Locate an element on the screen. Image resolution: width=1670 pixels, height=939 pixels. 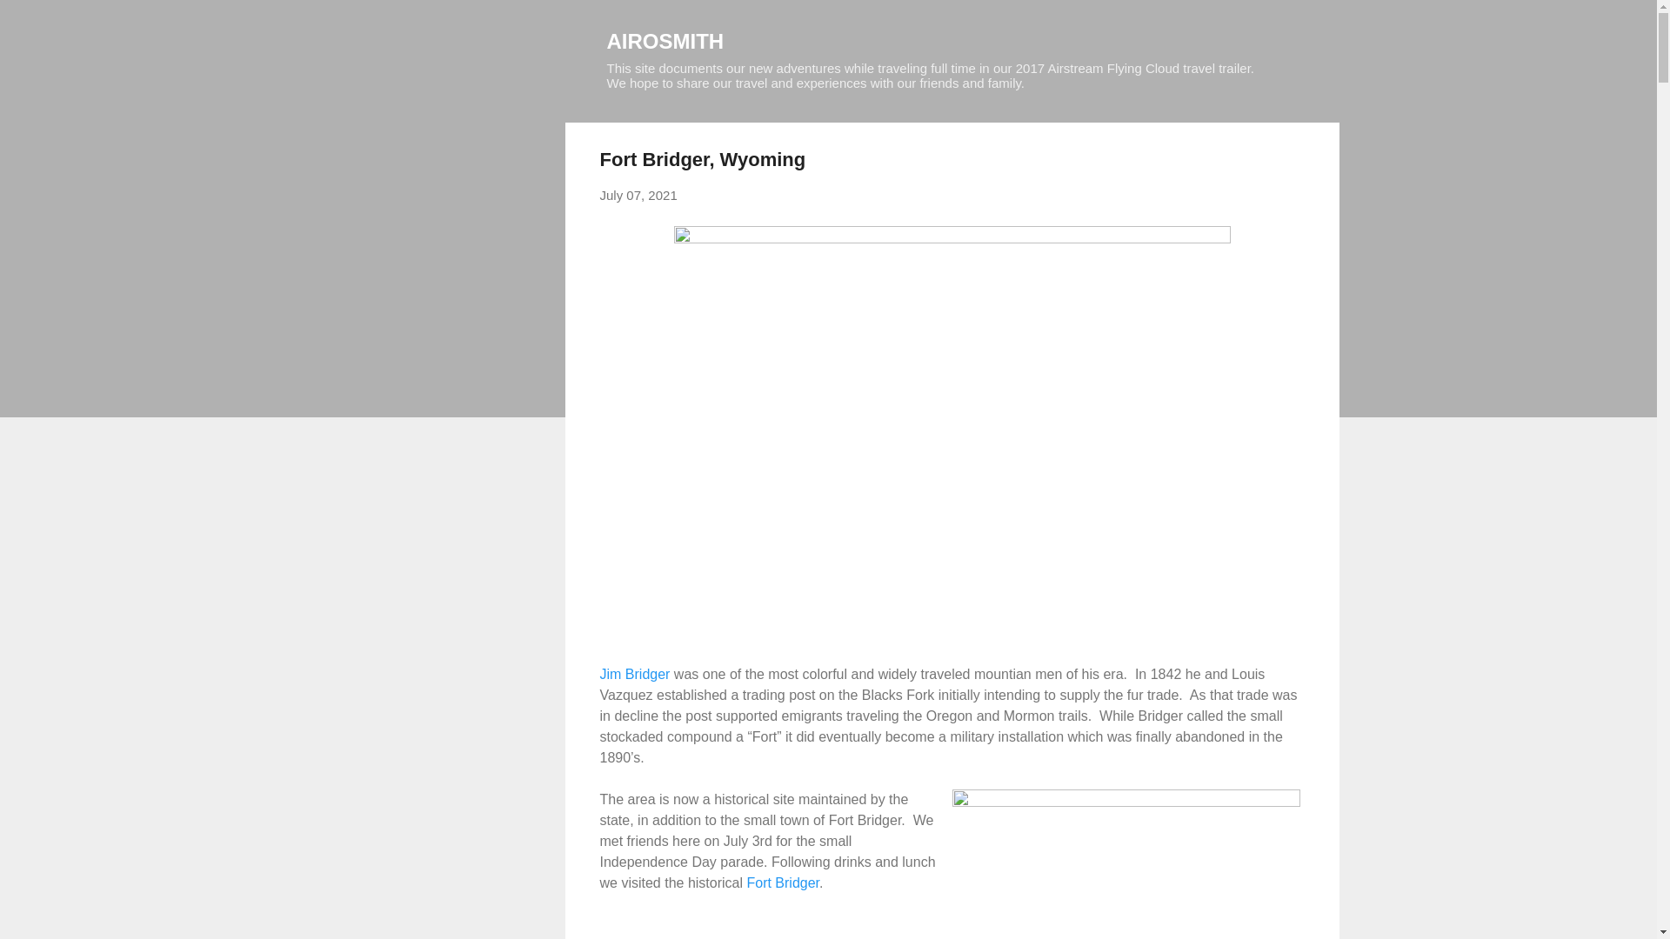
Jim Bridger is located at coordinates (635, 673).